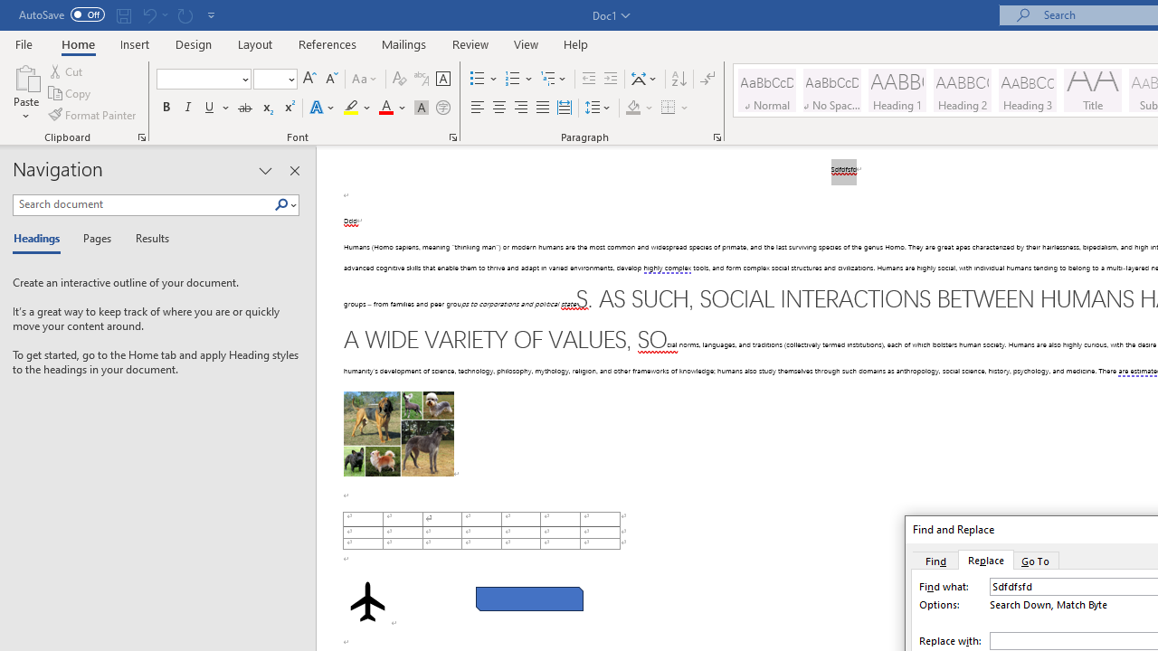  What do you see at coordinates (123, 14) in the screenshot?
I see `Save` at bounding box center [123, 14].